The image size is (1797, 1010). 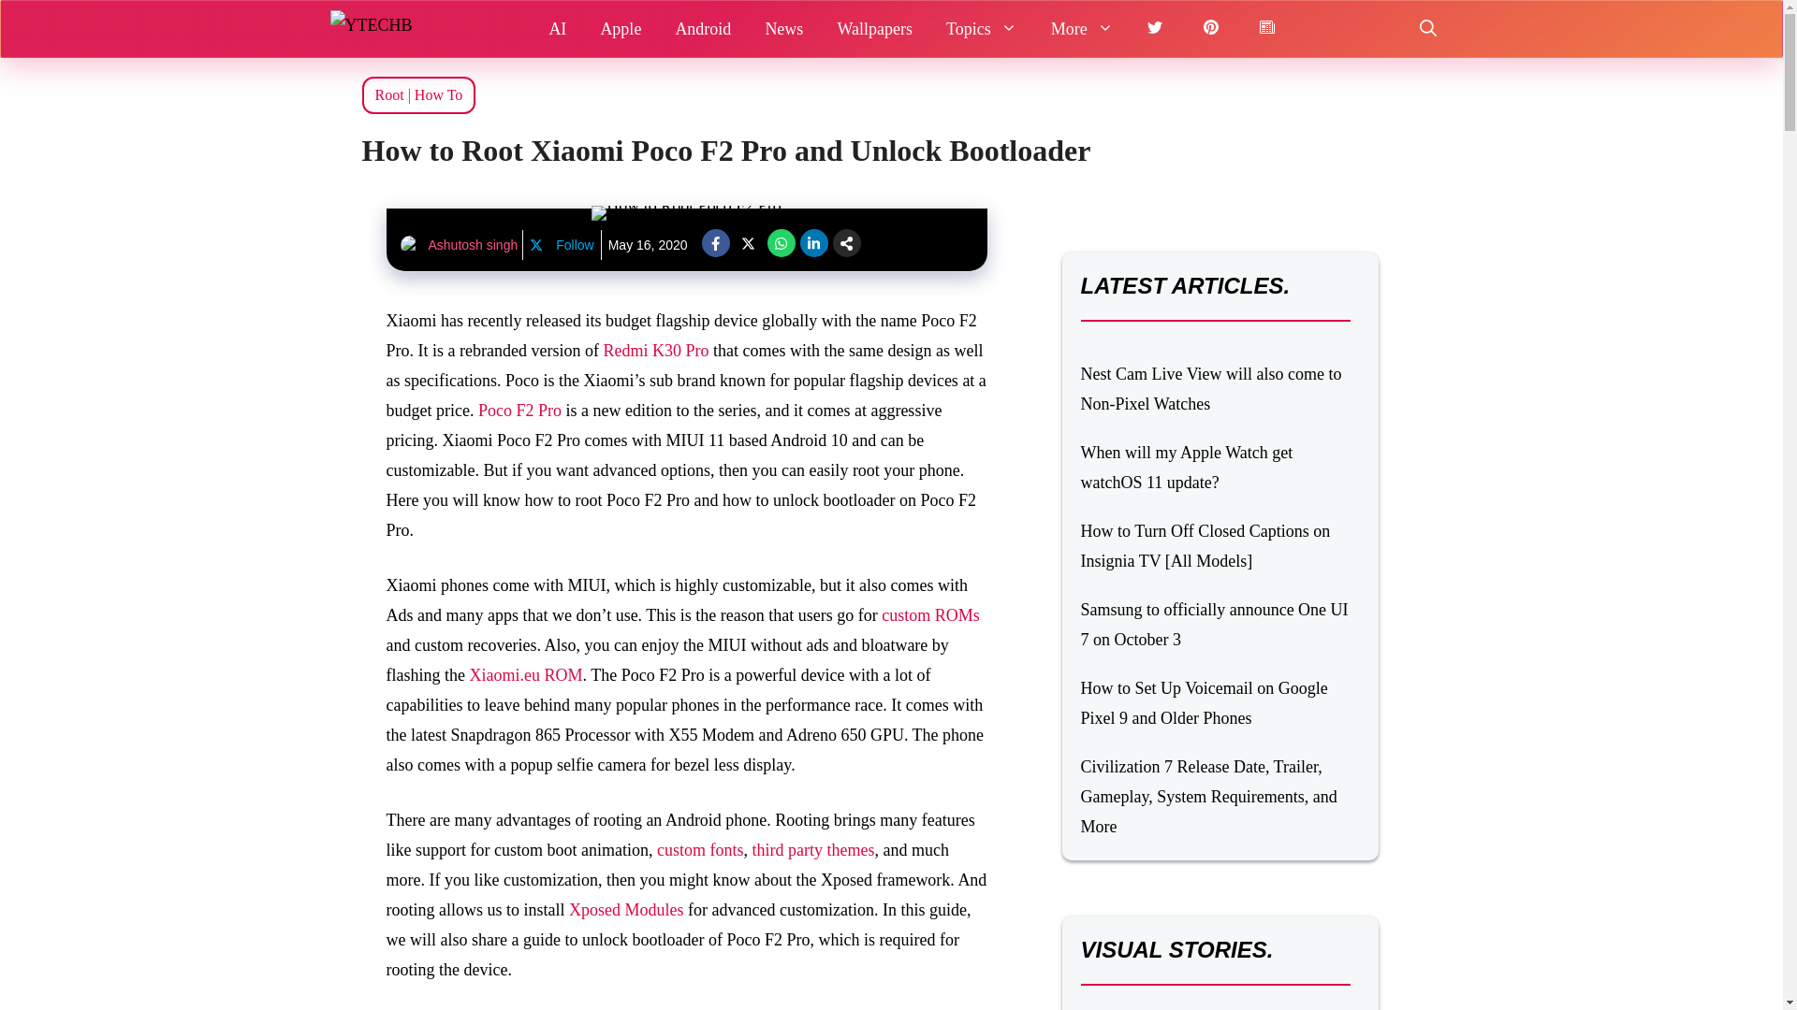 I want to click on How To, so click(x=438, y=94).